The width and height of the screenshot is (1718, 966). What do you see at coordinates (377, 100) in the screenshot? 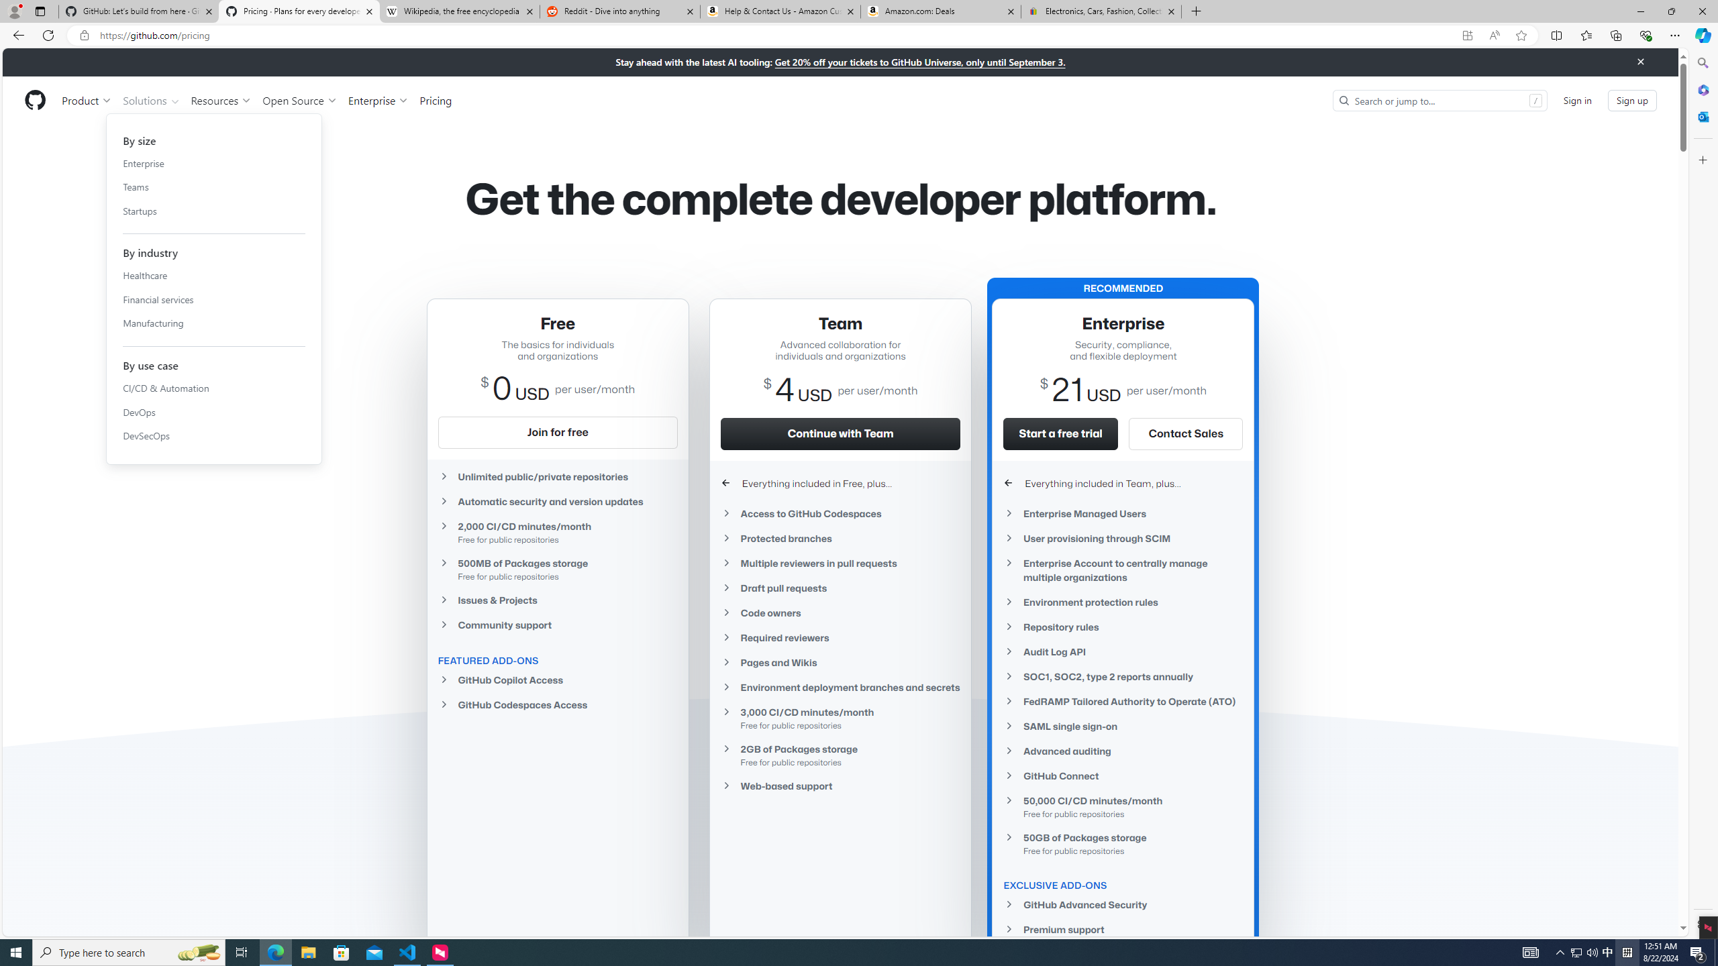
I see `Enterprise` at bounding box center [377, 100].